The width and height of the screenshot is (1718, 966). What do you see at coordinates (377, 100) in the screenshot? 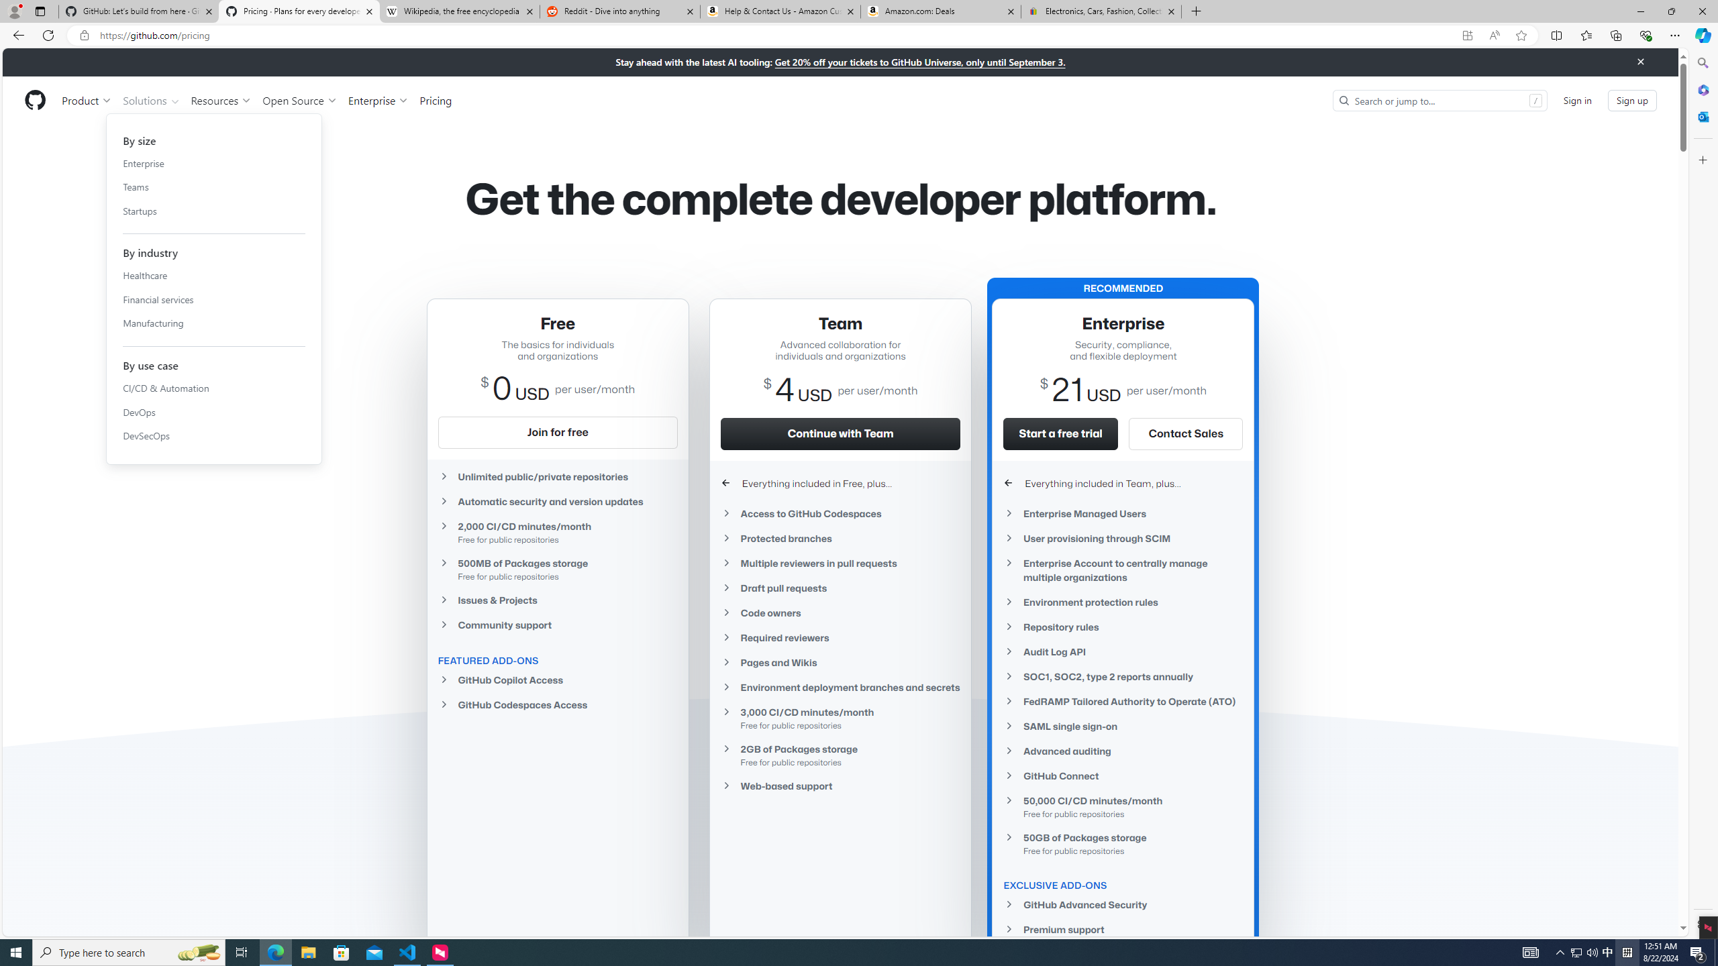
I see `Enterprise` at bounding box center [377, 100].